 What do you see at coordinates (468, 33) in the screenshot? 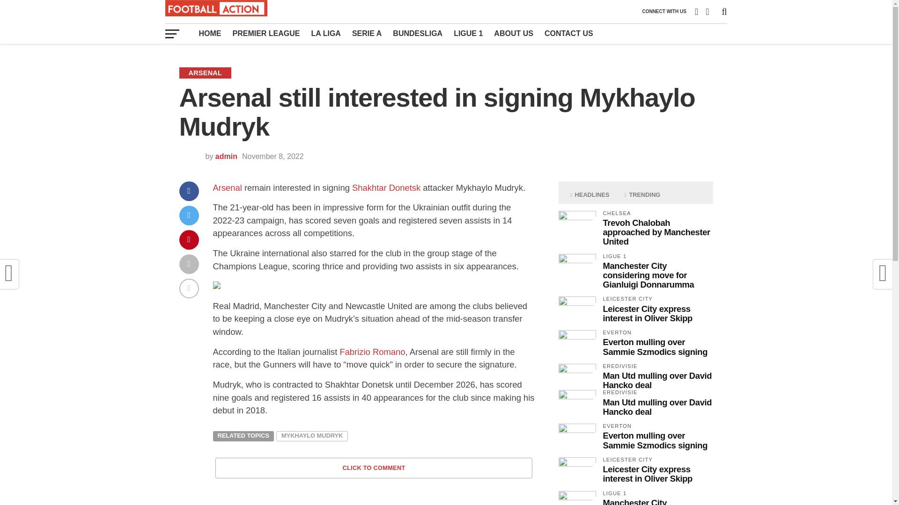
I see `LIGUE 1` at bounding box center [468, 33].